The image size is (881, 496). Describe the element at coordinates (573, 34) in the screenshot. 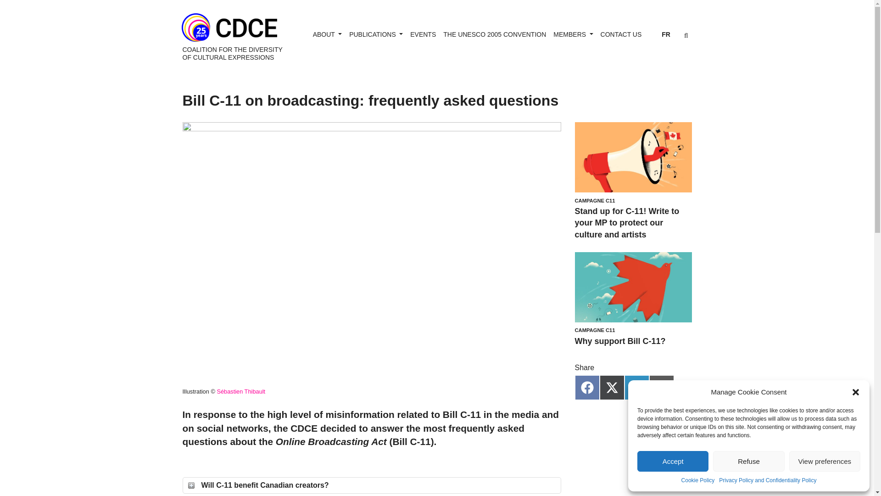

I see `MEMBERS` at that location.